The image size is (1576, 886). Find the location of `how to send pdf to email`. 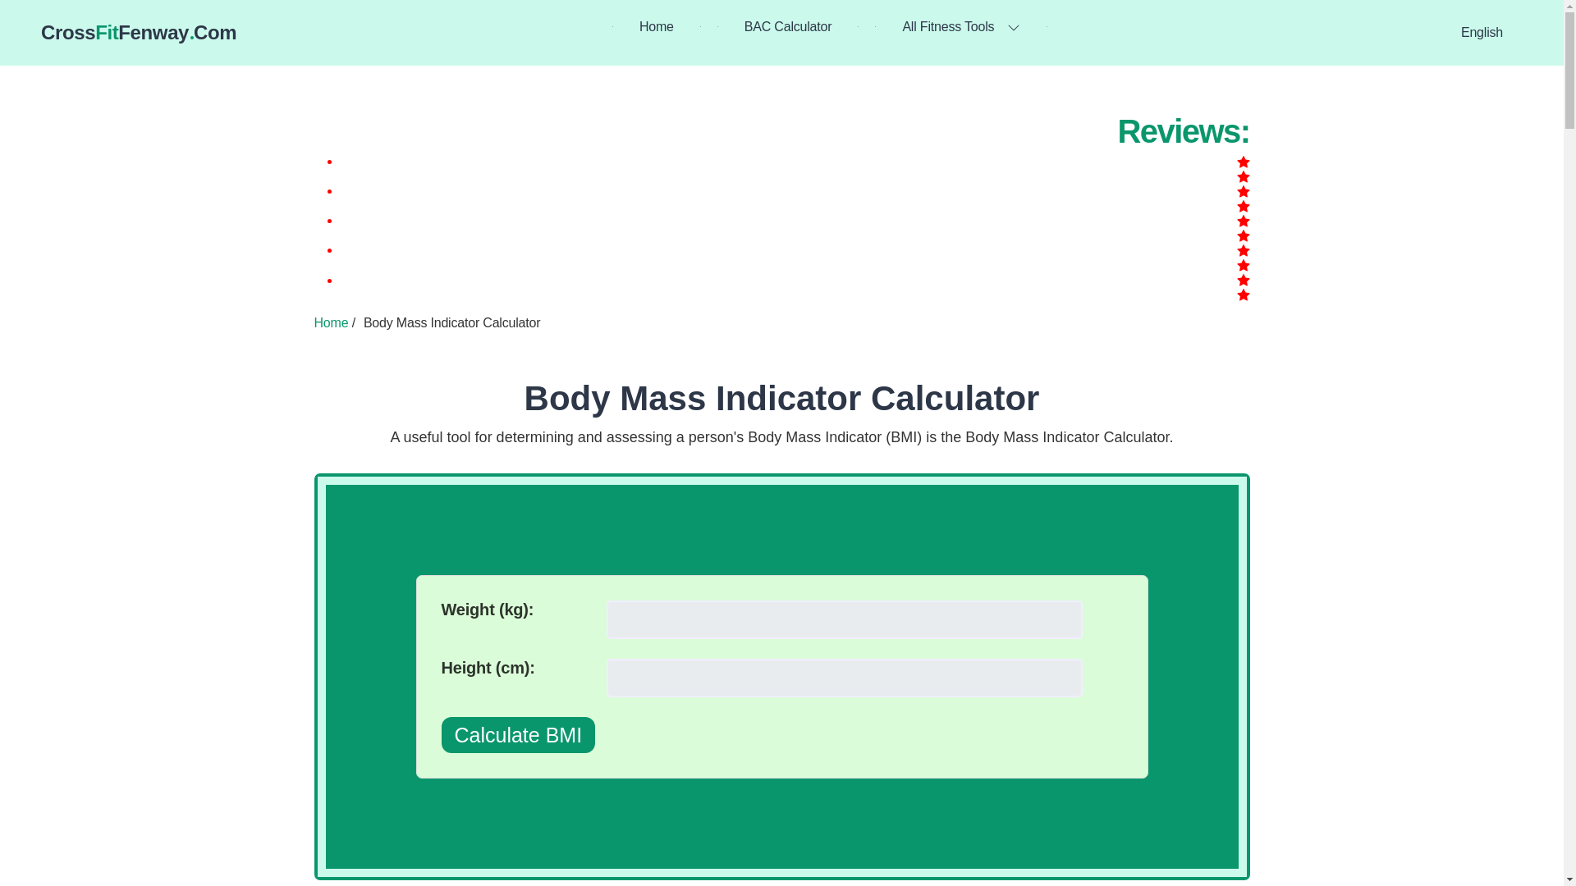

how to send pdf to email is located at coordinates (657, 26).